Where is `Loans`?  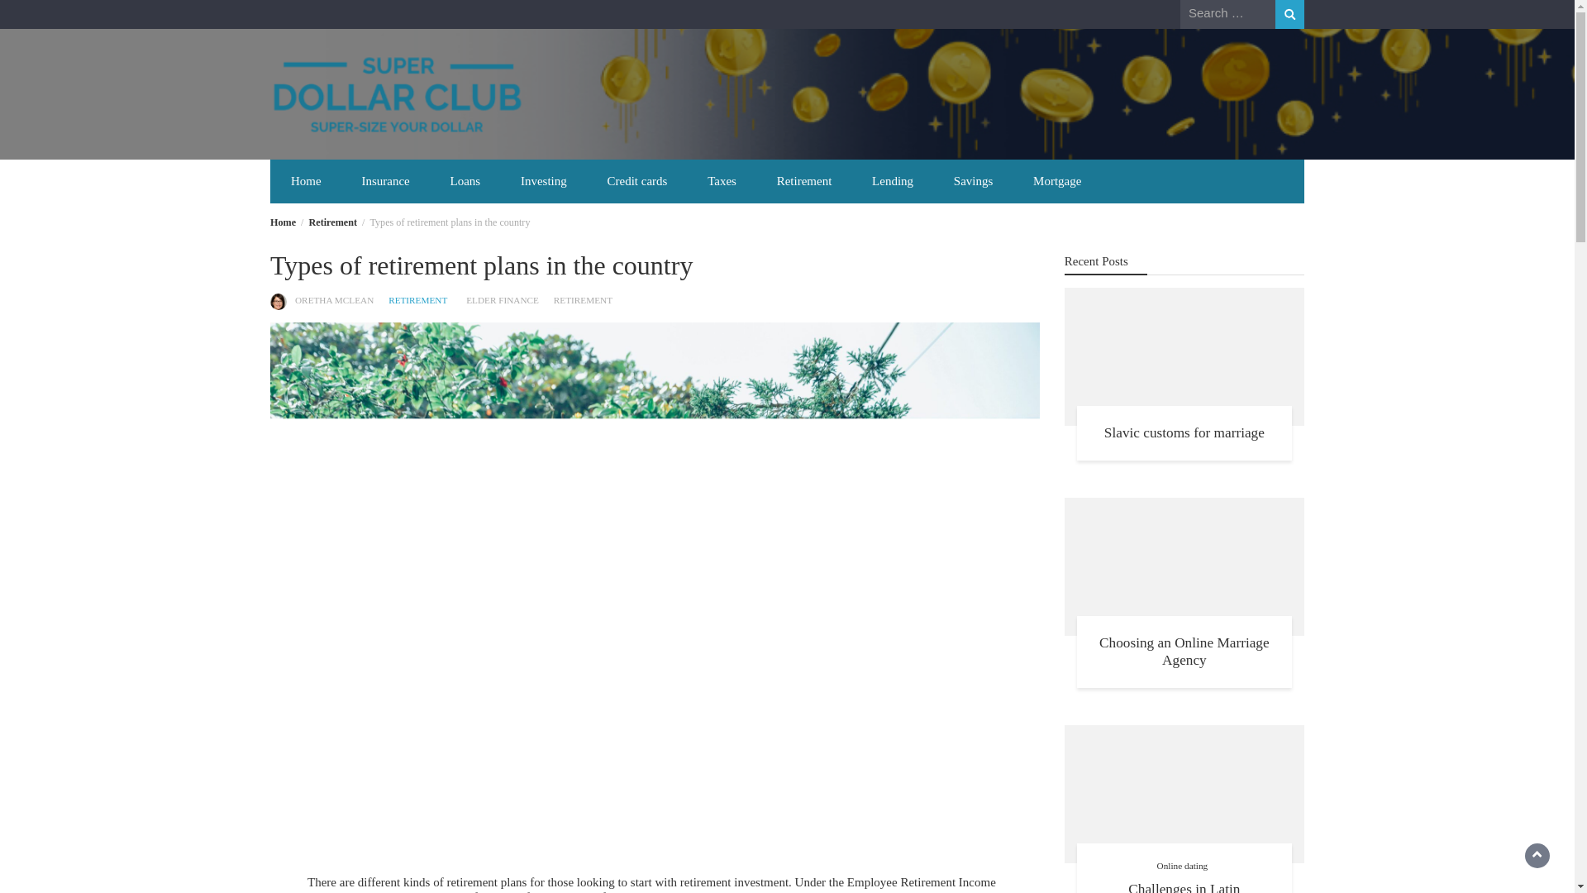
Loans is located at coordinates (465, 182).